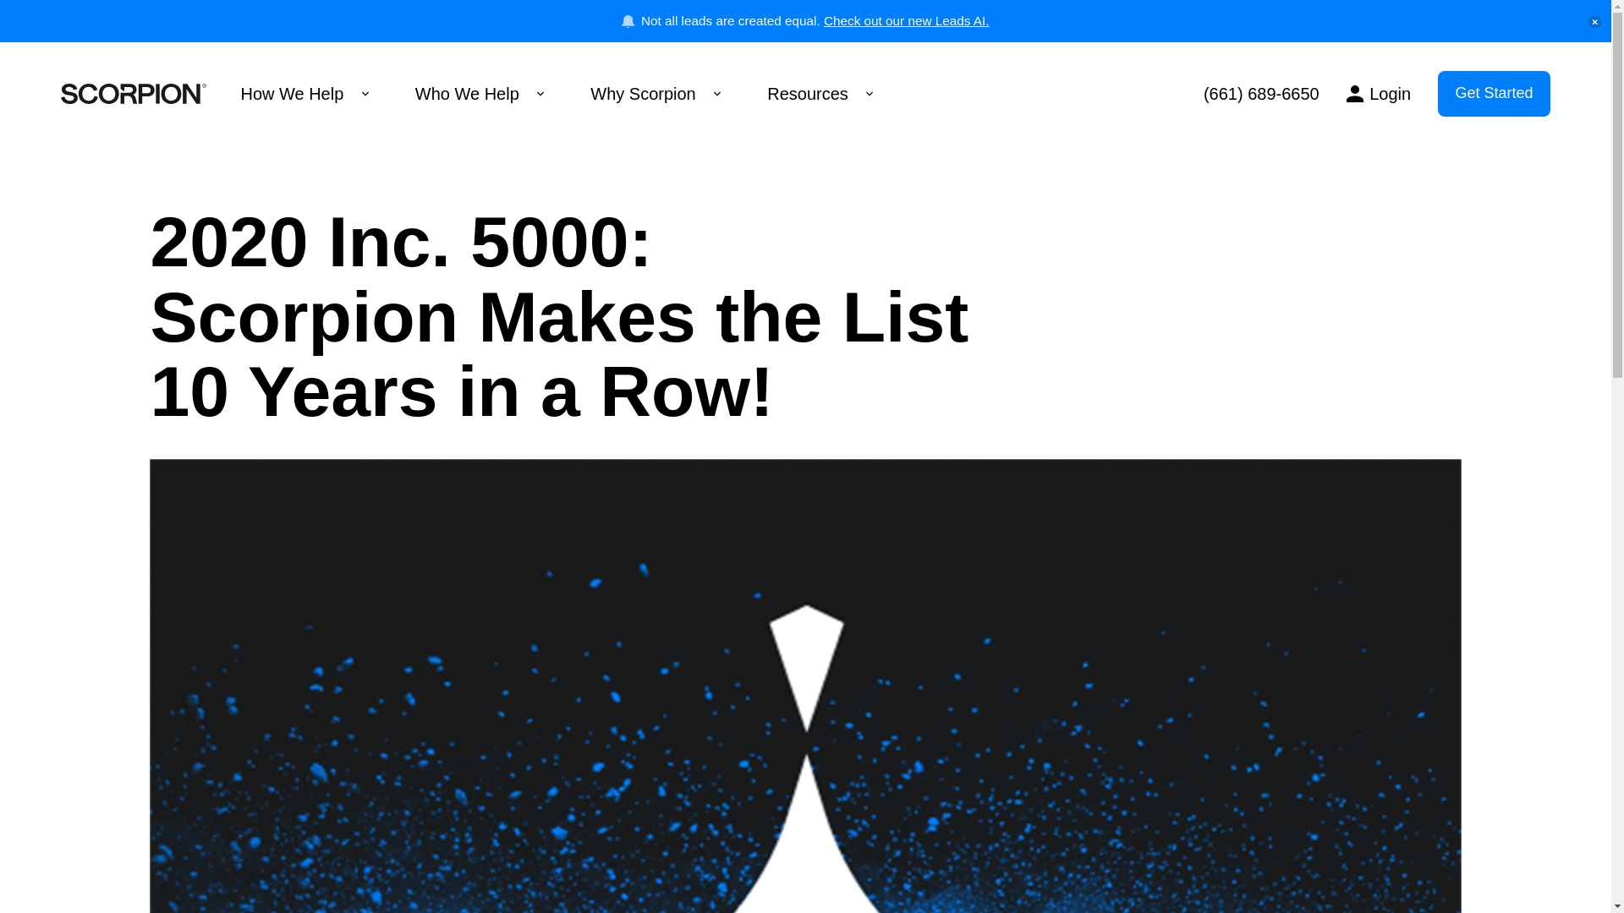 The image size is (1624, 913). What do you see at coordinates (134, 94) in the screenshot?
I see `Home` at bounding box center [134, 94].